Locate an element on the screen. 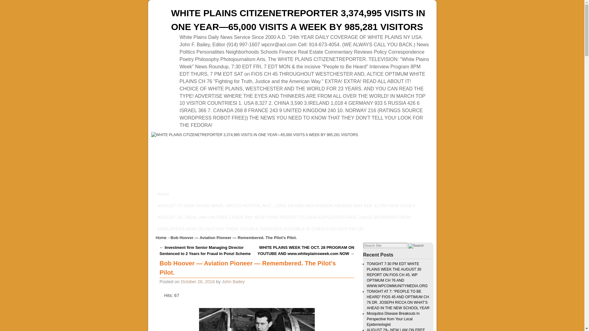  Skip to primary content is located at coordinates (183, 194).